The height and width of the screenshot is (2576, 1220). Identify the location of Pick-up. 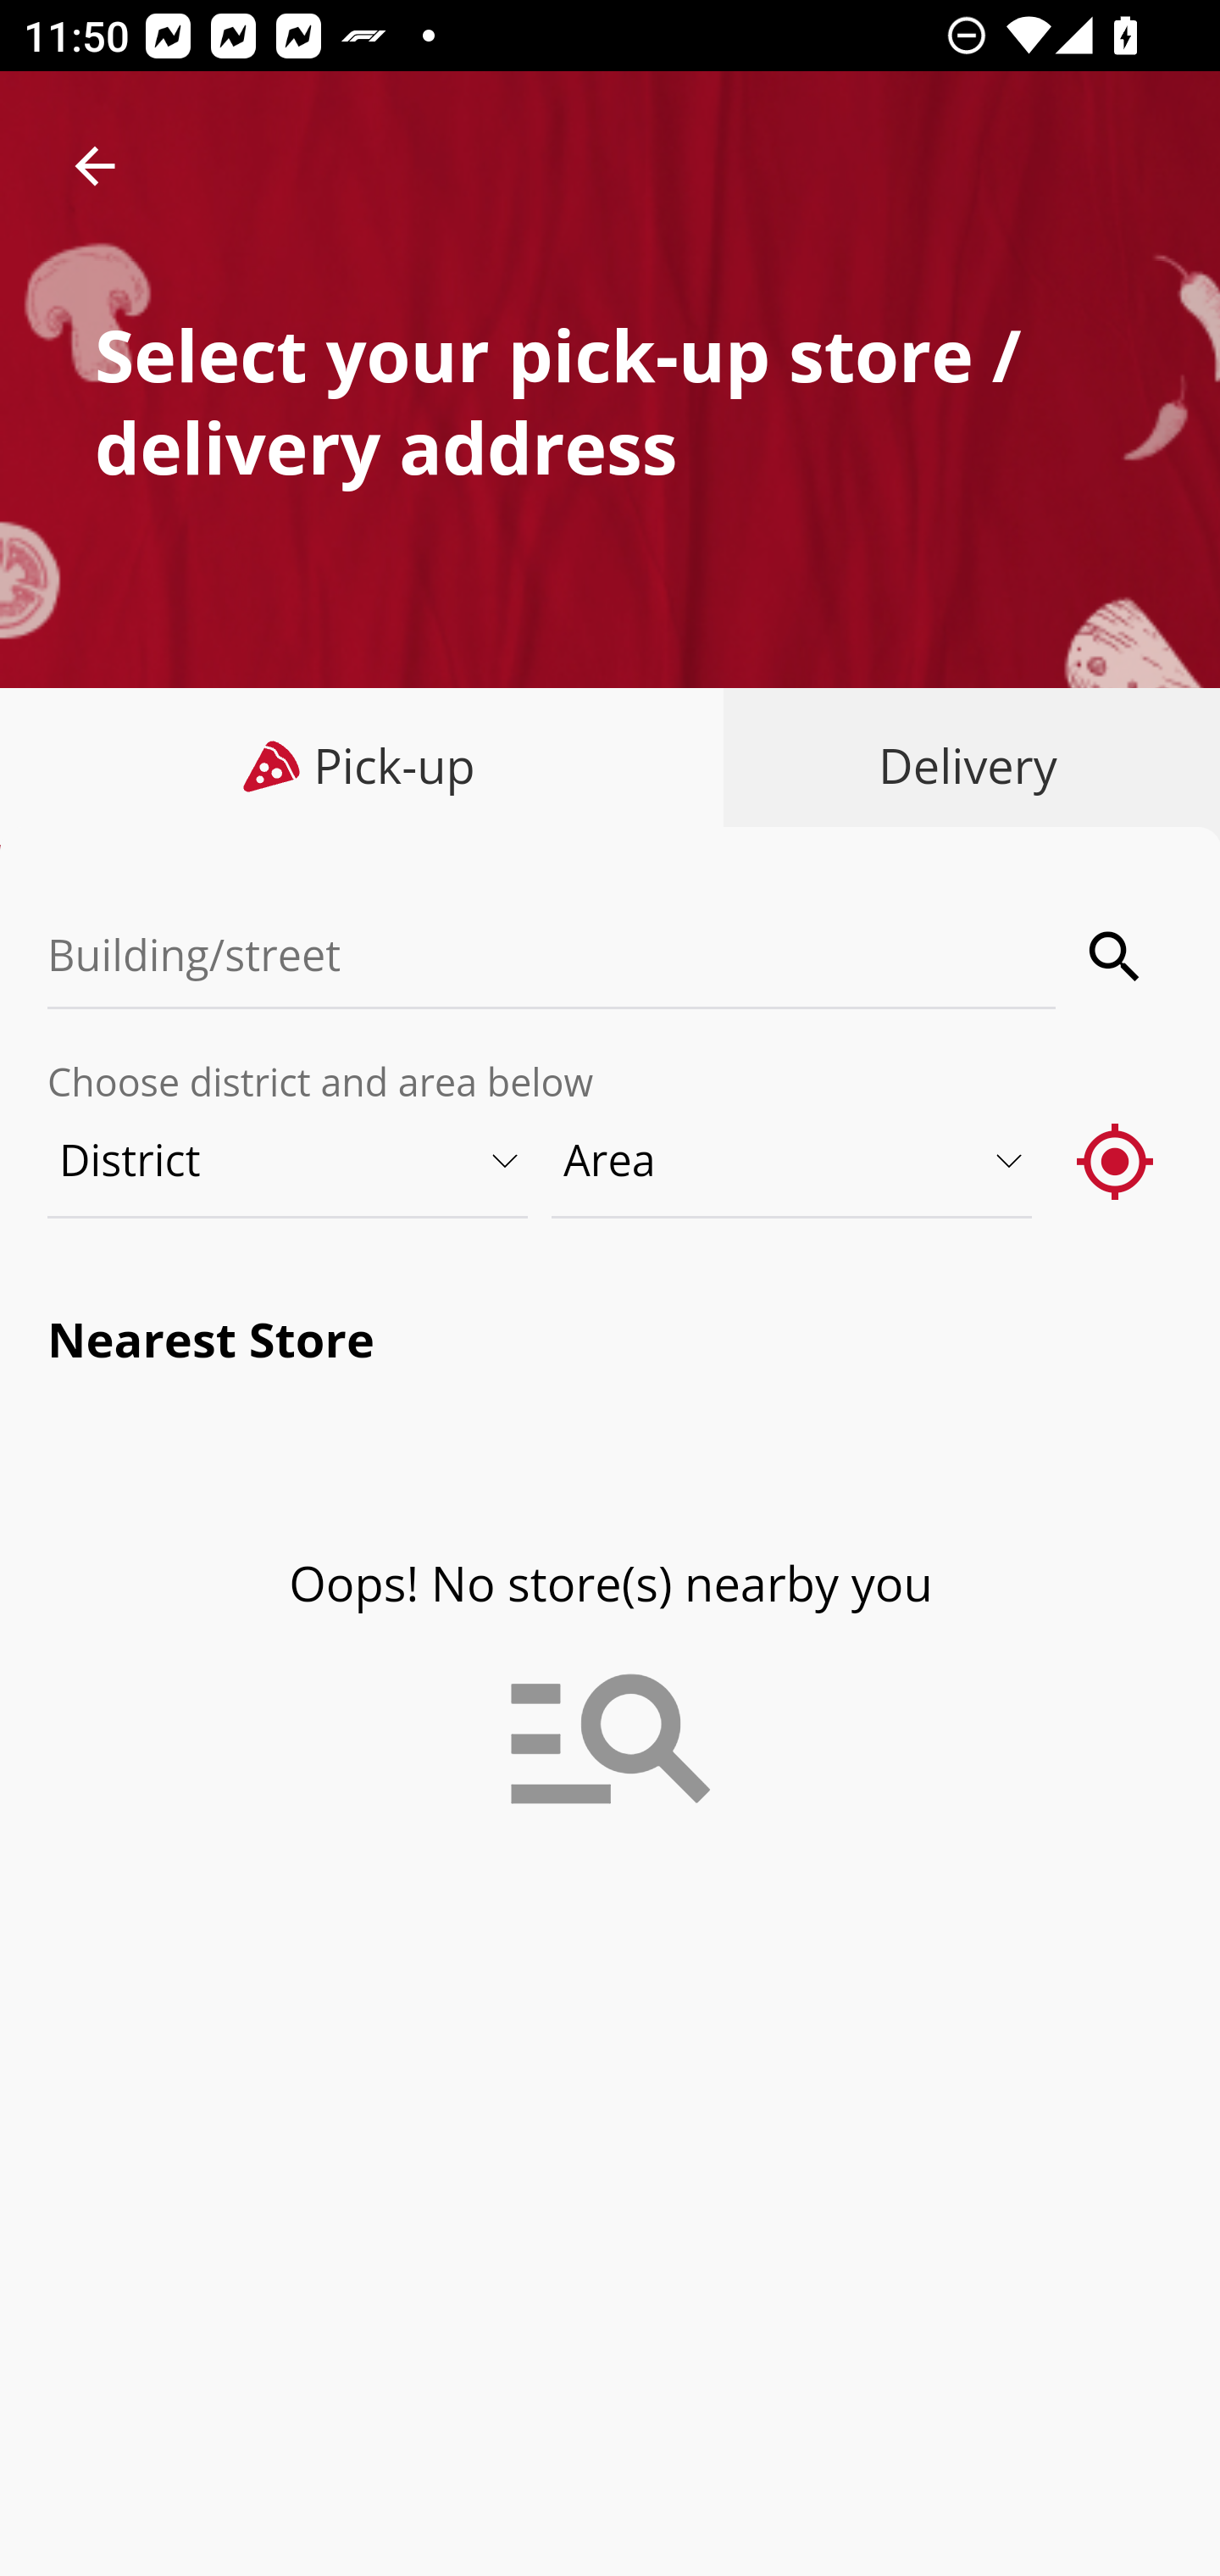
(363, 766).